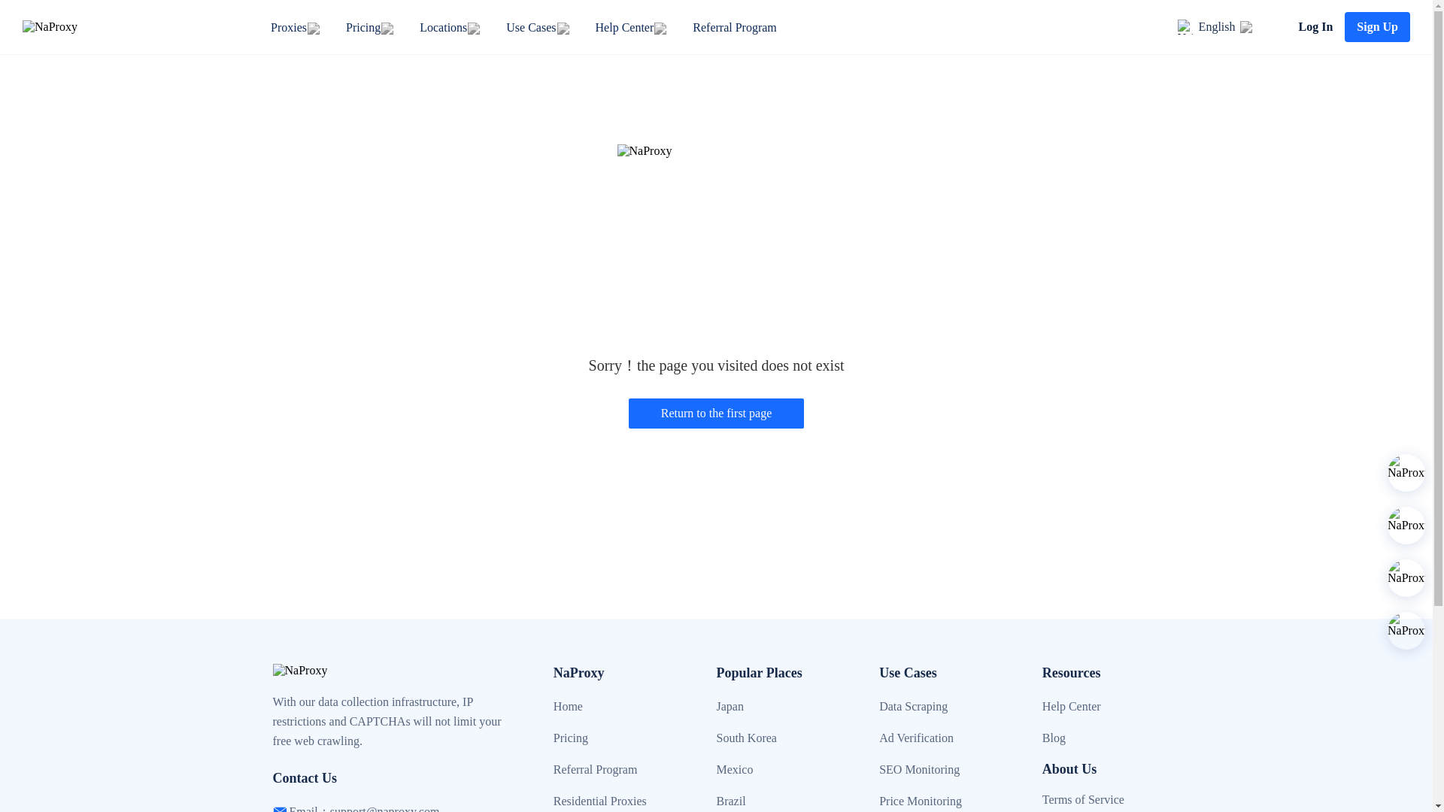 This screenshot has height=812, width=1444. I want to click on Referral Program, so click(734, 27).